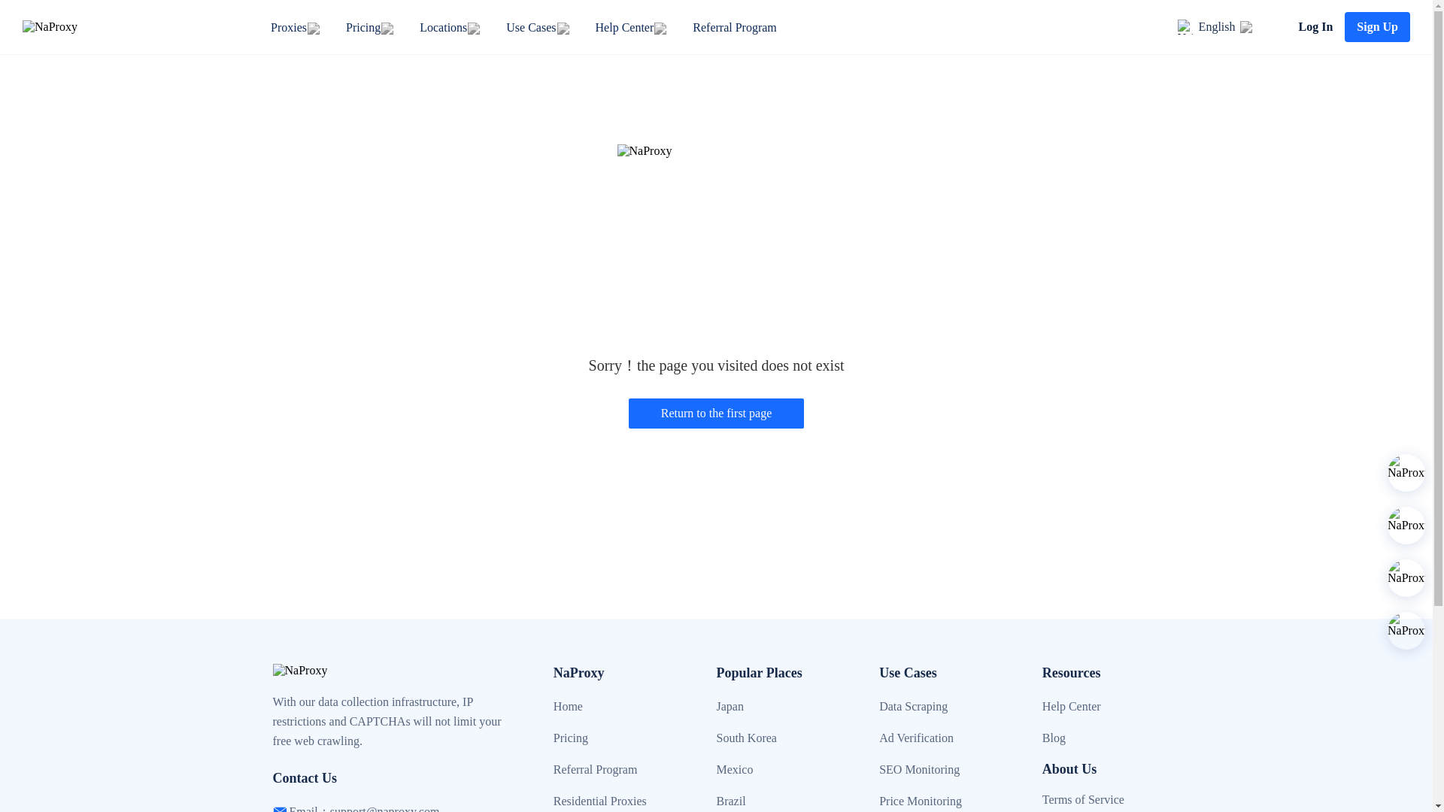 This screenshot has height=812, width=1444. I want to click on Referral Program, so click(734, 27).